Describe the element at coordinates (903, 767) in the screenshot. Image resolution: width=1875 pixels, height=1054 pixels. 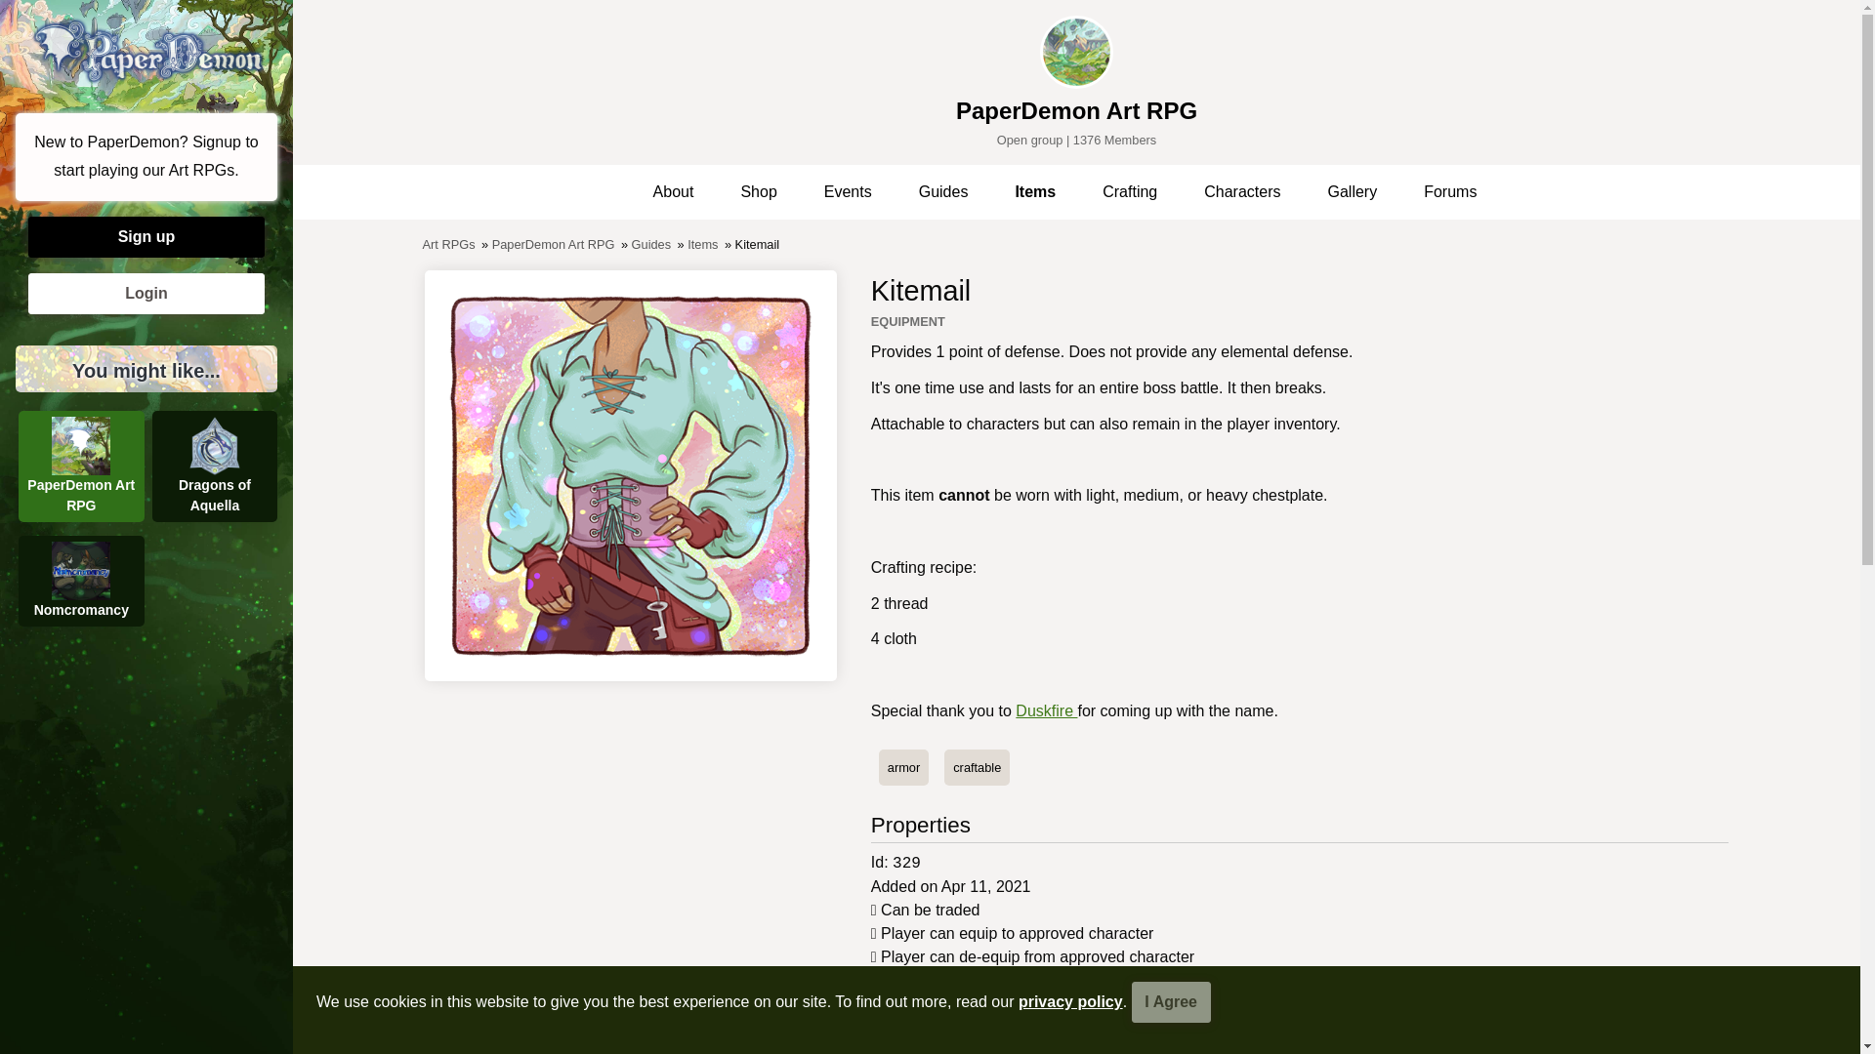
I see `armor` at that location.